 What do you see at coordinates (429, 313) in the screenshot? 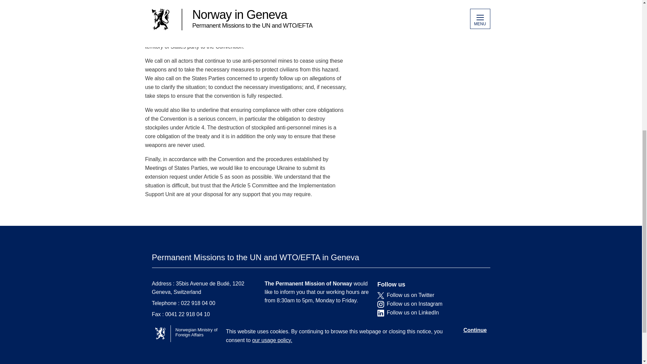
I see `Follow us on LinkedIn` at bounding box center [429, 313].